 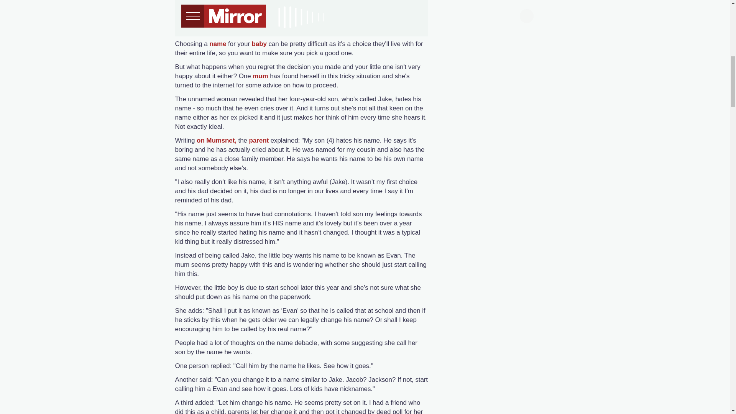 What do you see at coordinates (260, 76) in the screenshot?
I see `mum` at bounding box center [260, 76].